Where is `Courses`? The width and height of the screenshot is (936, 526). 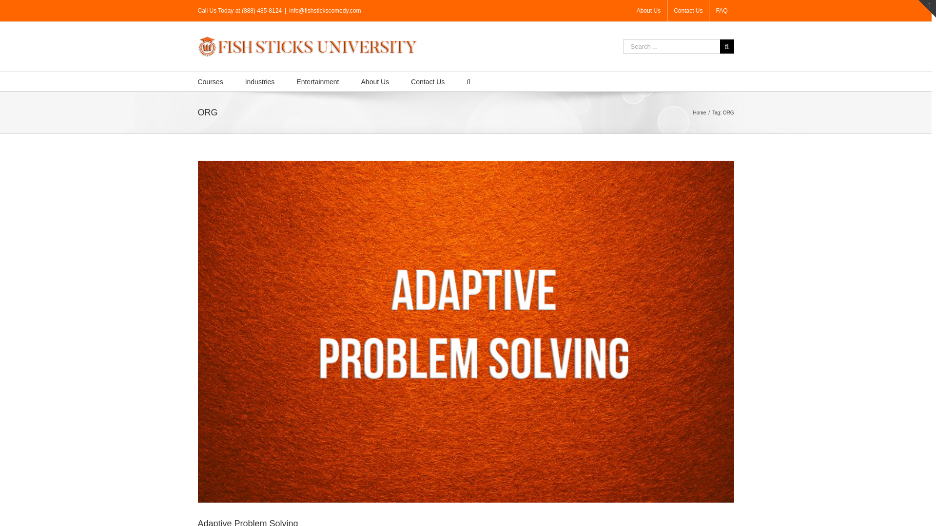 Courses is located at coordinates (211, 81).